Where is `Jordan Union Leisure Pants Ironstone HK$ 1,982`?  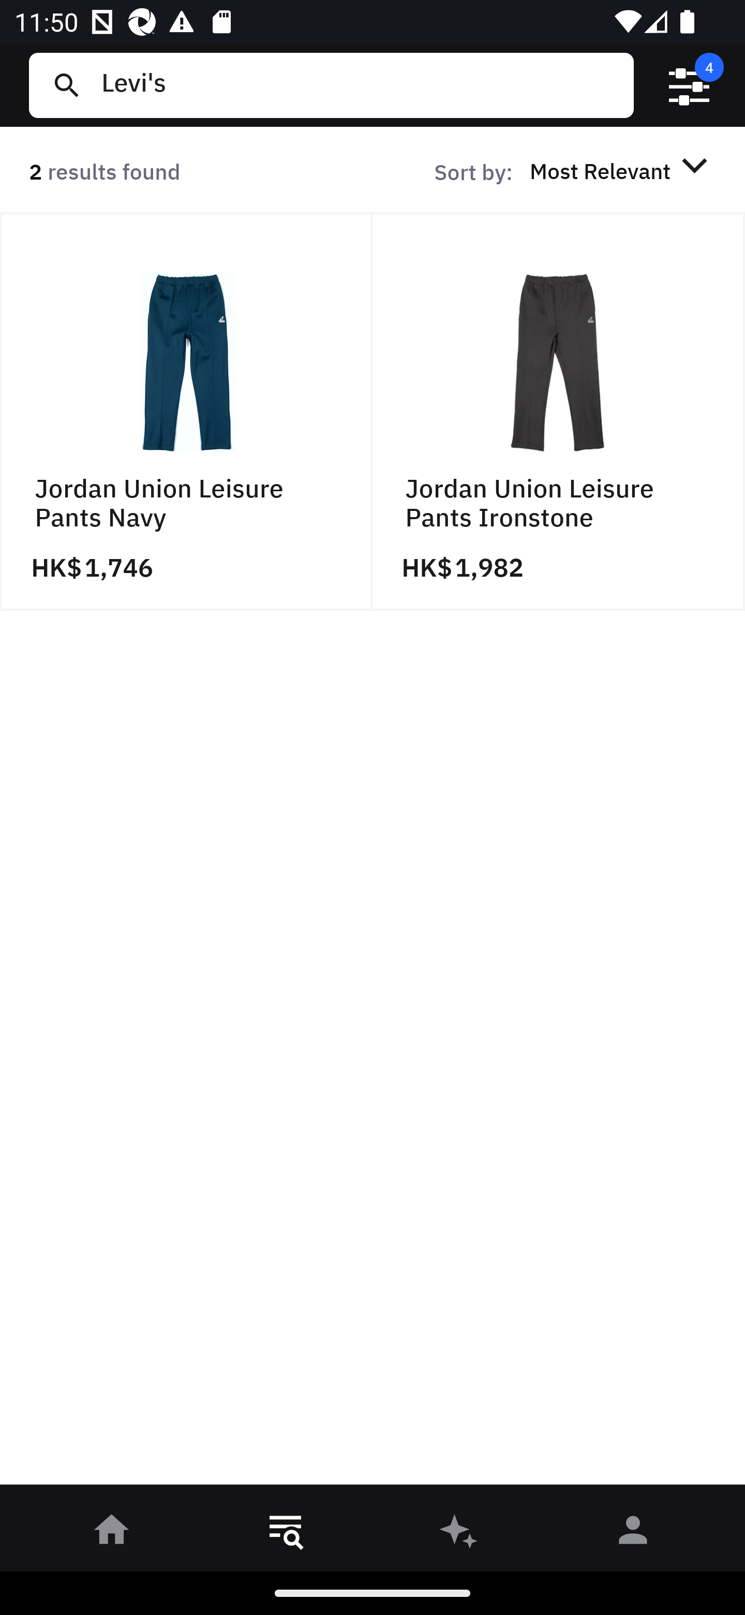 Jordan Union Leisure Pants Ironstone HK$ 1,982 is located at coordinates (559, 412).